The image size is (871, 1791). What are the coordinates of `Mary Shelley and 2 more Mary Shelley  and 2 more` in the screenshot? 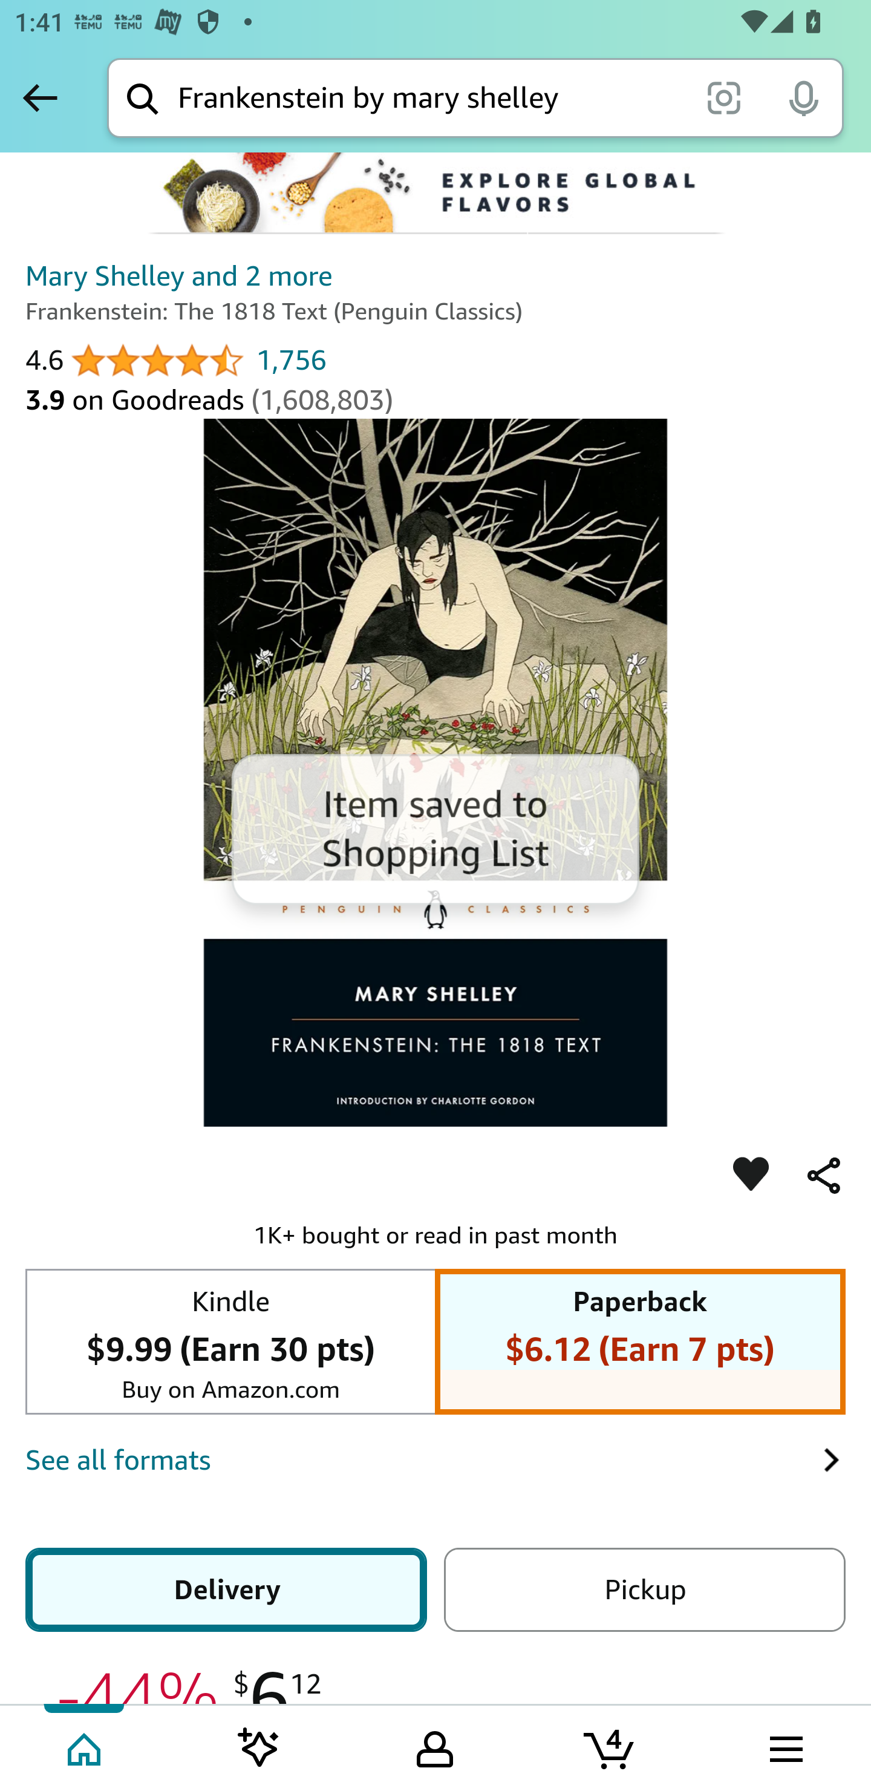 It's located at (179, 276).